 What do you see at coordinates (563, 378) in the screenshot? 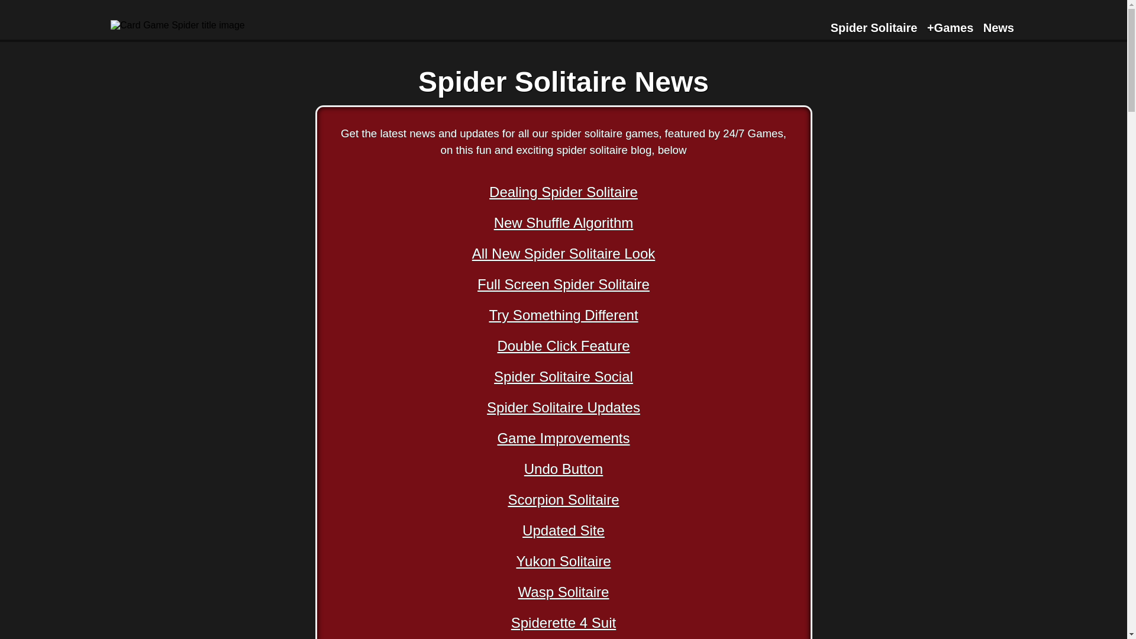
I see `Spider Solitaire Social` at bounding box center [563, 378].